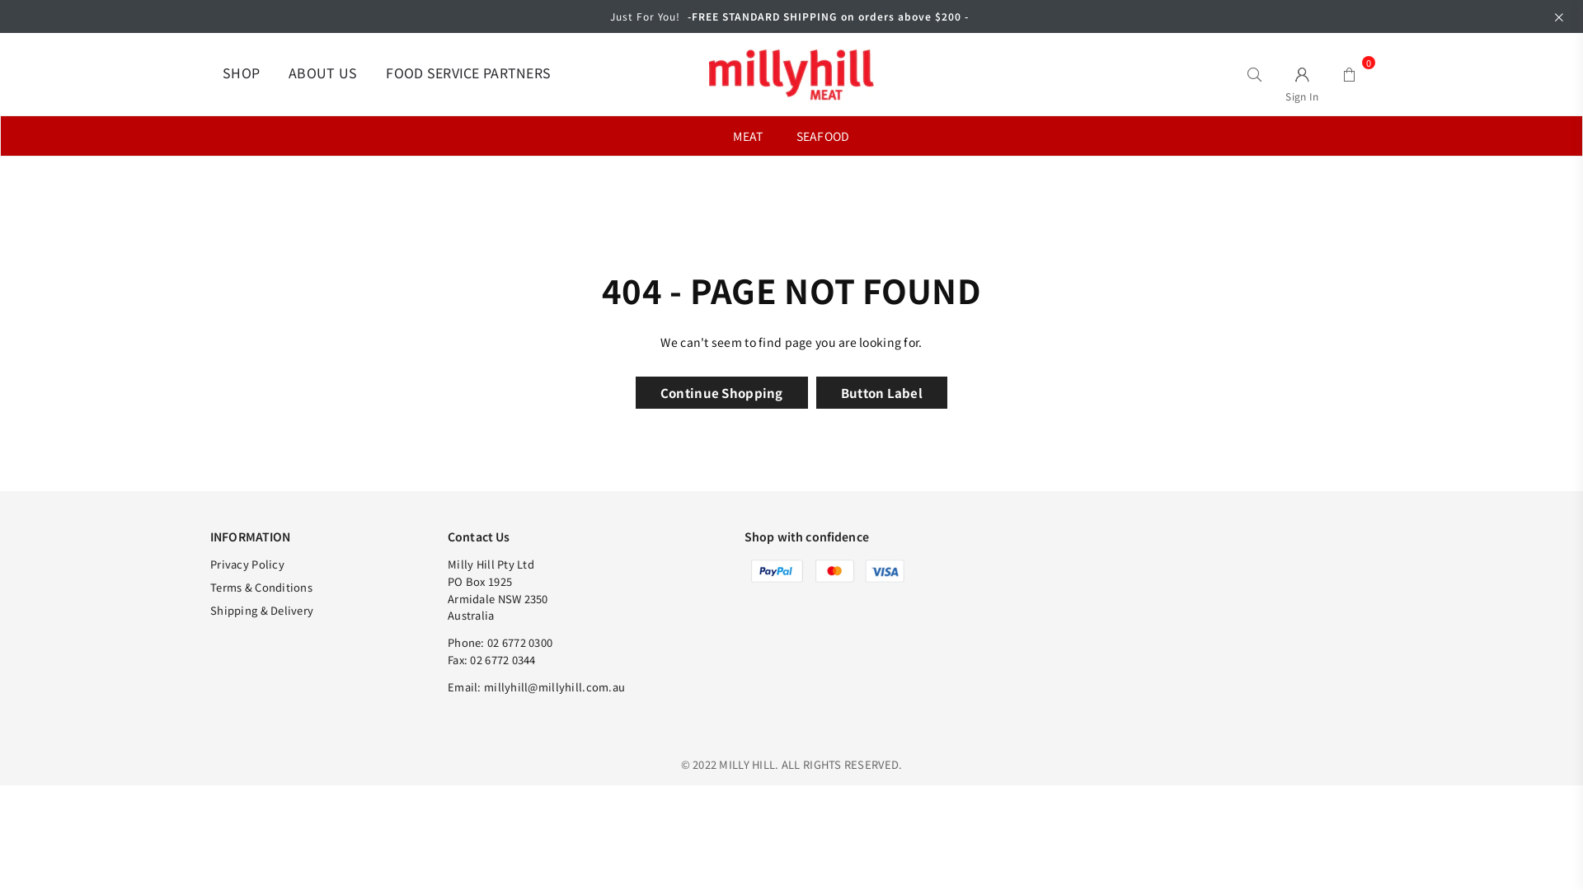 This screenshot has height=890, width=1583. I want to click on ABOUT US, so click(323, 74).